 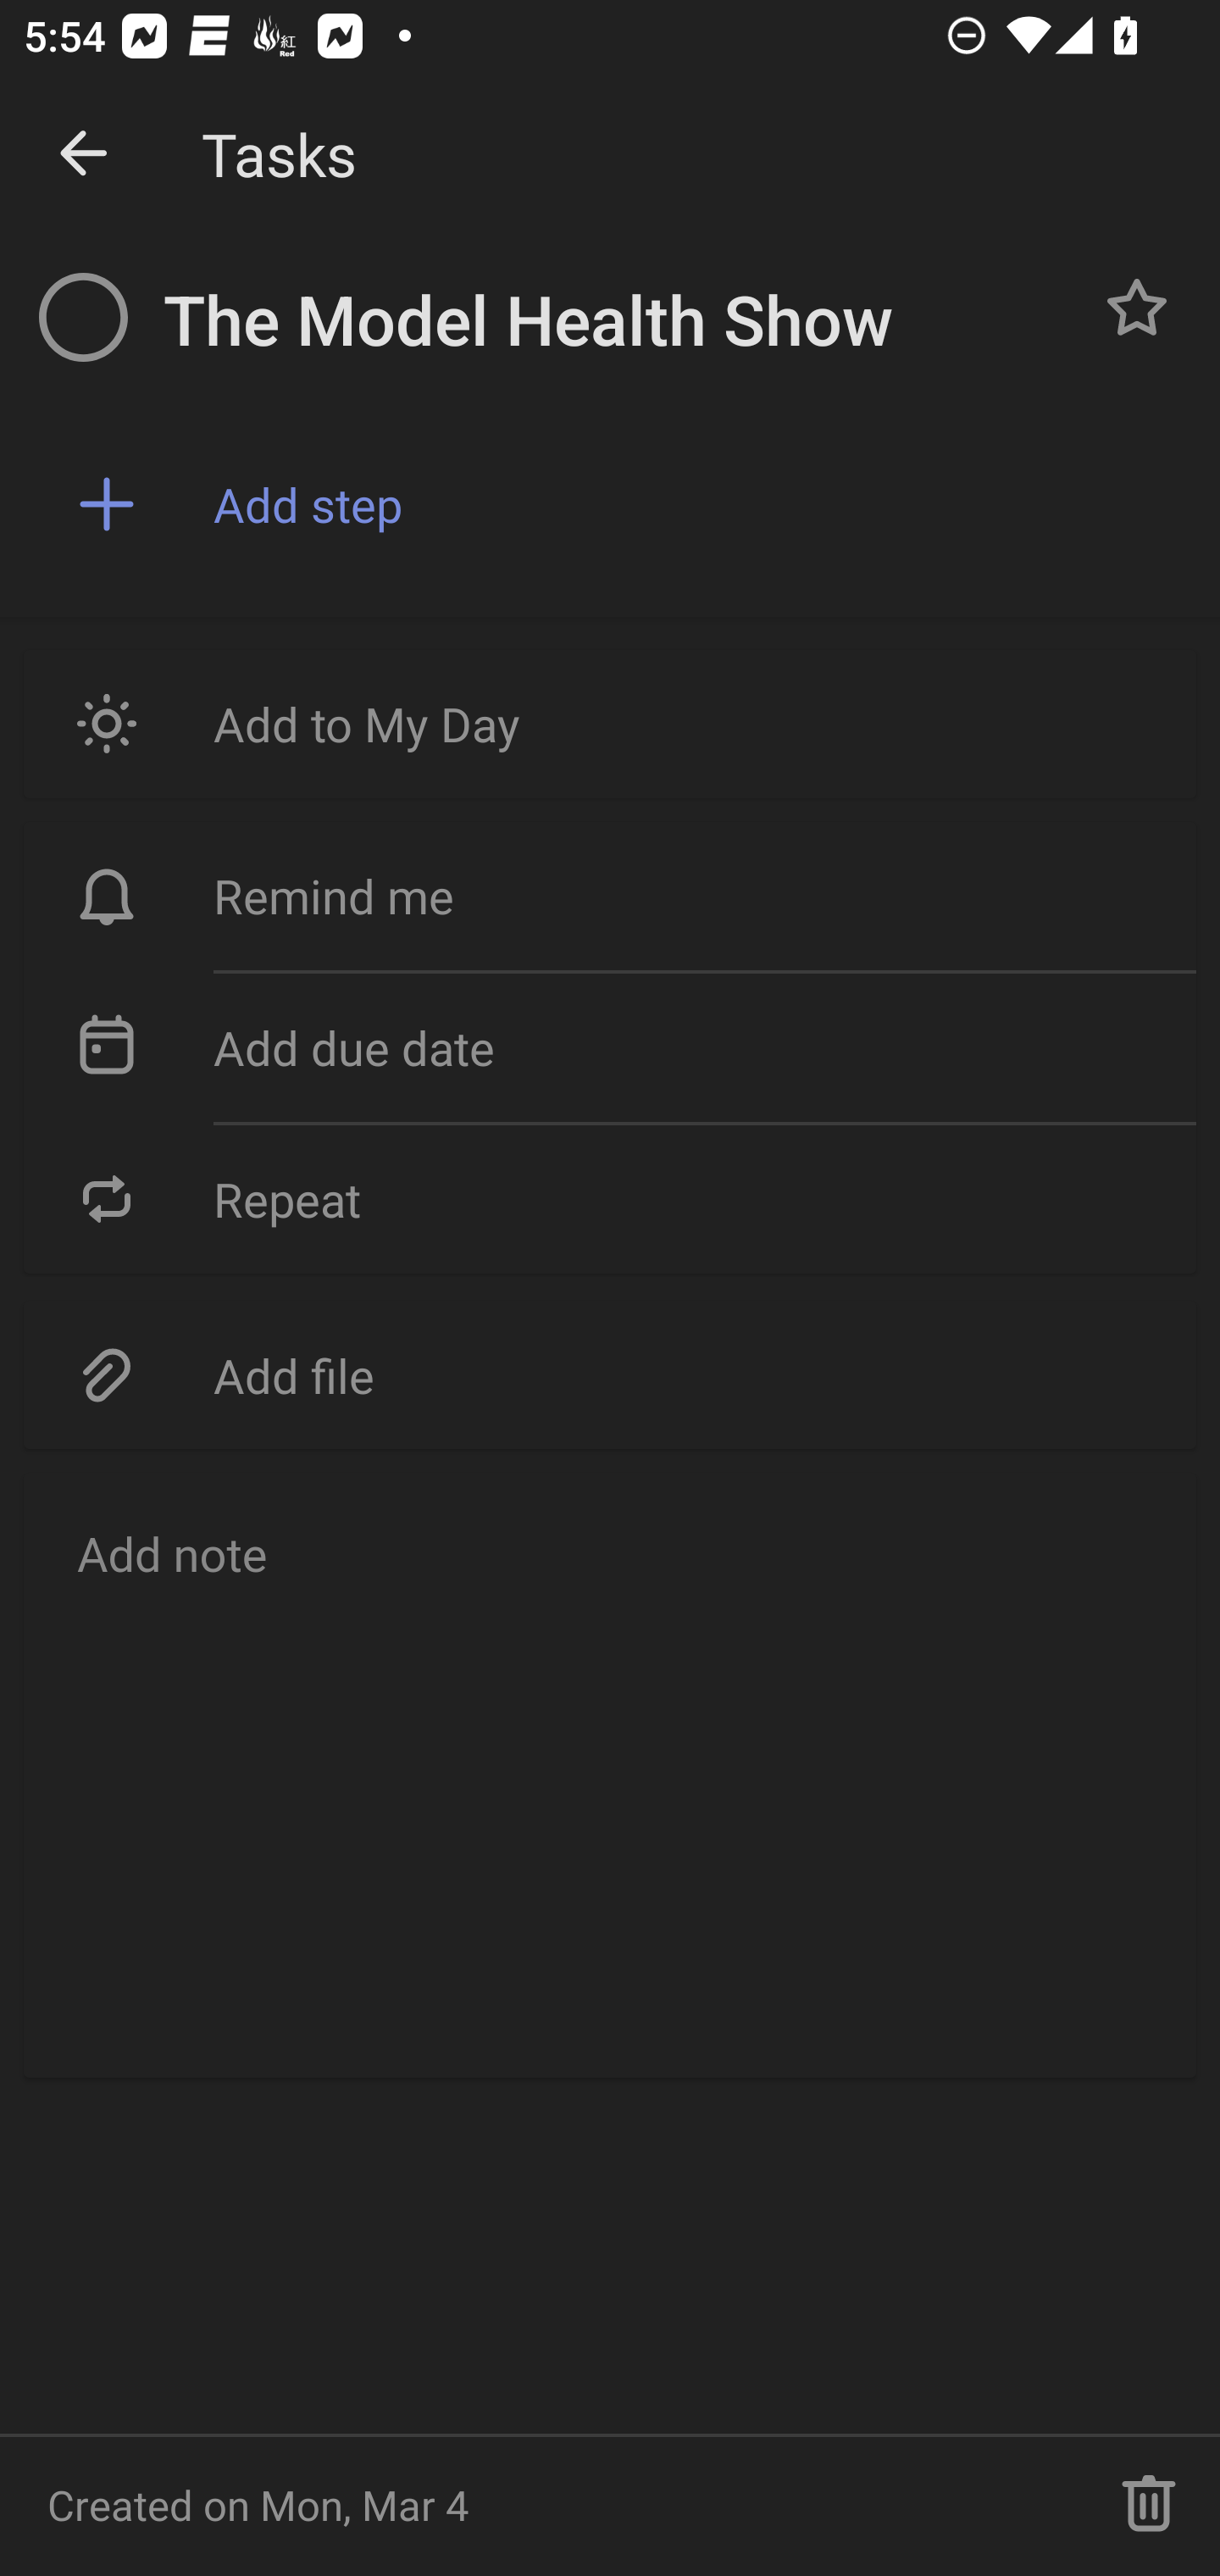 I want to click on Add due date, so click(x=610, y=1048).